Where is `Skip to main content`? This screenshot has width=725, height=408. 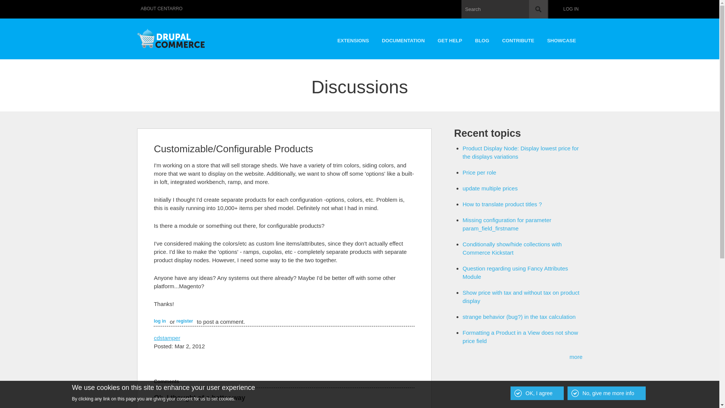 Skip to main content is located at coordinates (343, 1).